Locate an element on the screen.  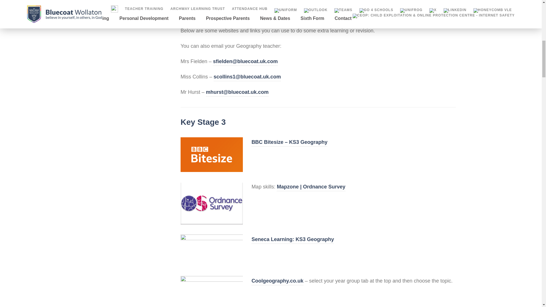
Land Ocean Ice Cloud 1024 is located at coordinates (318, 8).